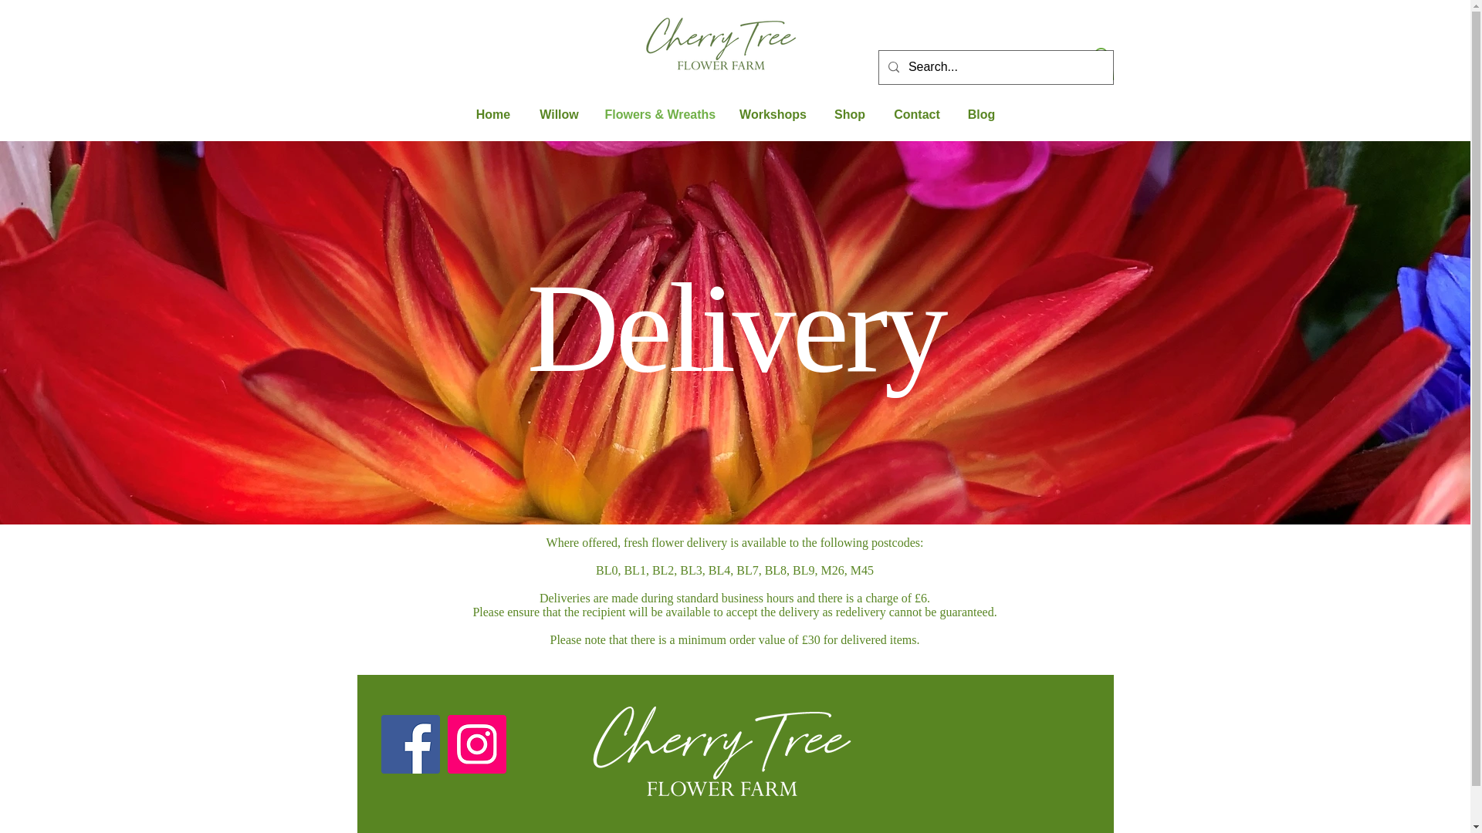 The image size is (1482, 833). I want to click on Home, so click(493, 114).